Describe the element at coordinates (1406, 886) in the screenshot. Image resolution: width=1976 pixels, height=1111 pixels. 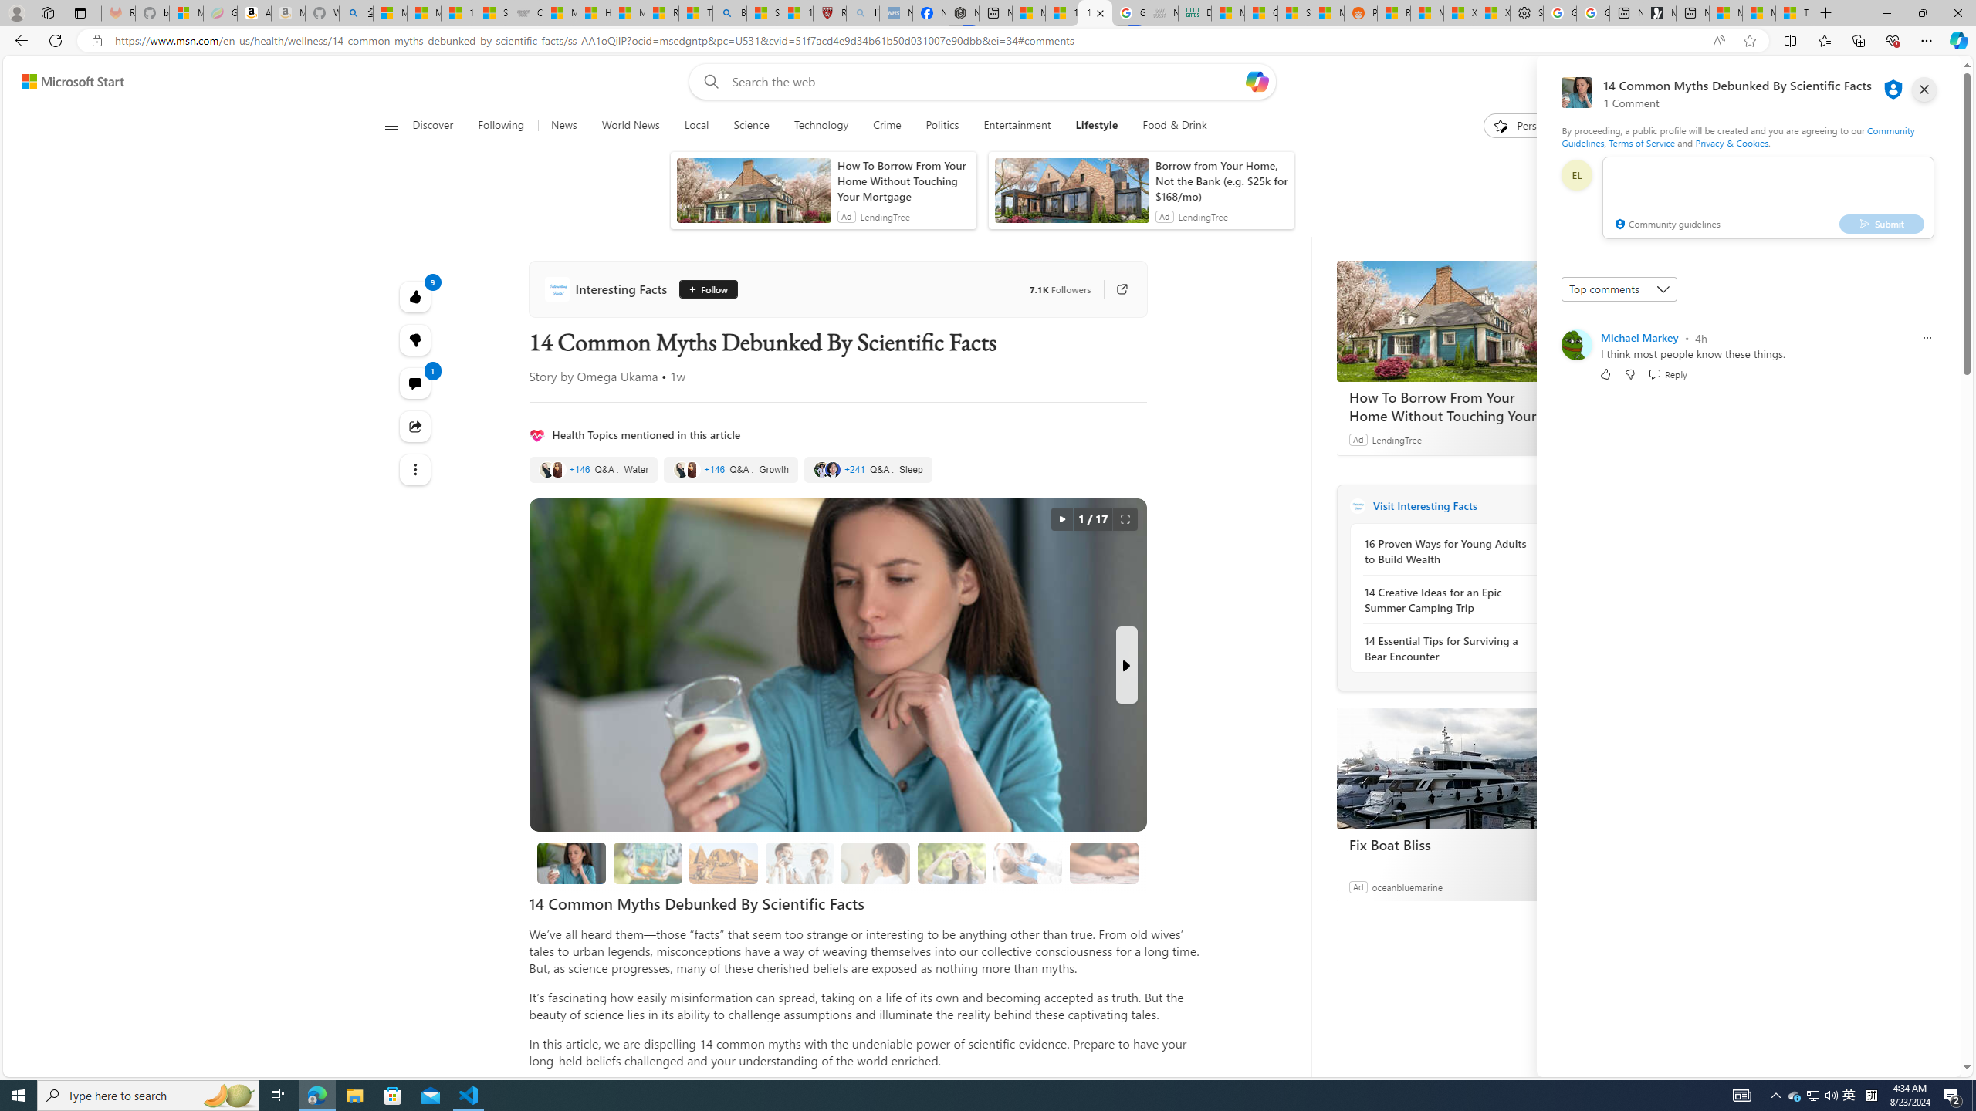
I see `oceanbluemarine` at that location.